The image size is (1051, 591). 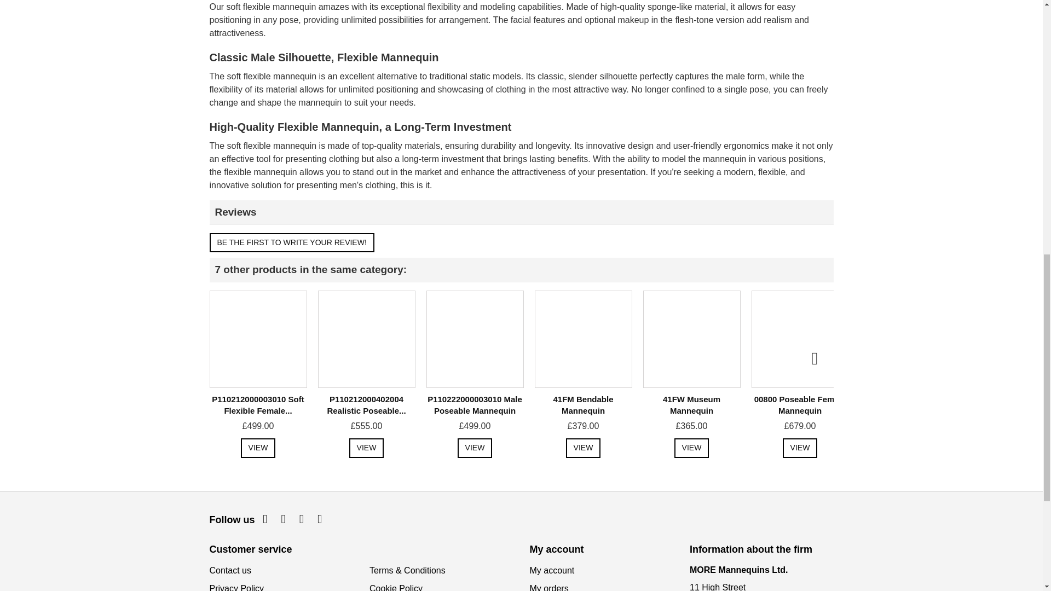 I want to click on BE THE FIRST TO WRITE YOUR REVIEW!, so click(x=291, y=243).